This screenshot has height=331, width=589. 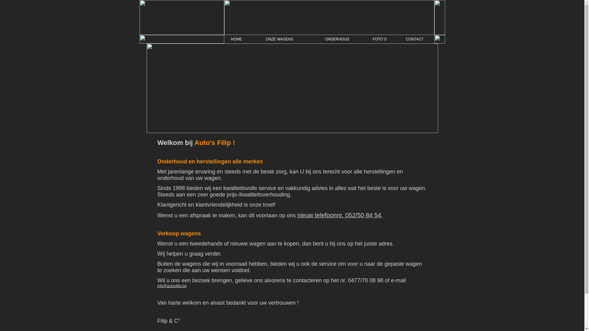 What do you see at coordinates (279, 39) in the screenshot?
I see `ONZE WAGENS` at bounding box center [279, 39].